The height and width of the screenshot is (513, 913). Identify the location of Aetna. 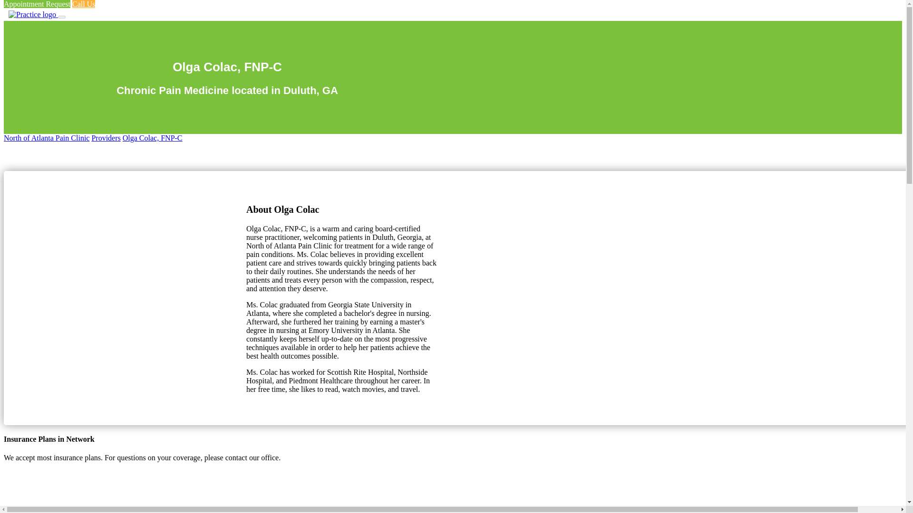
(48, 511).